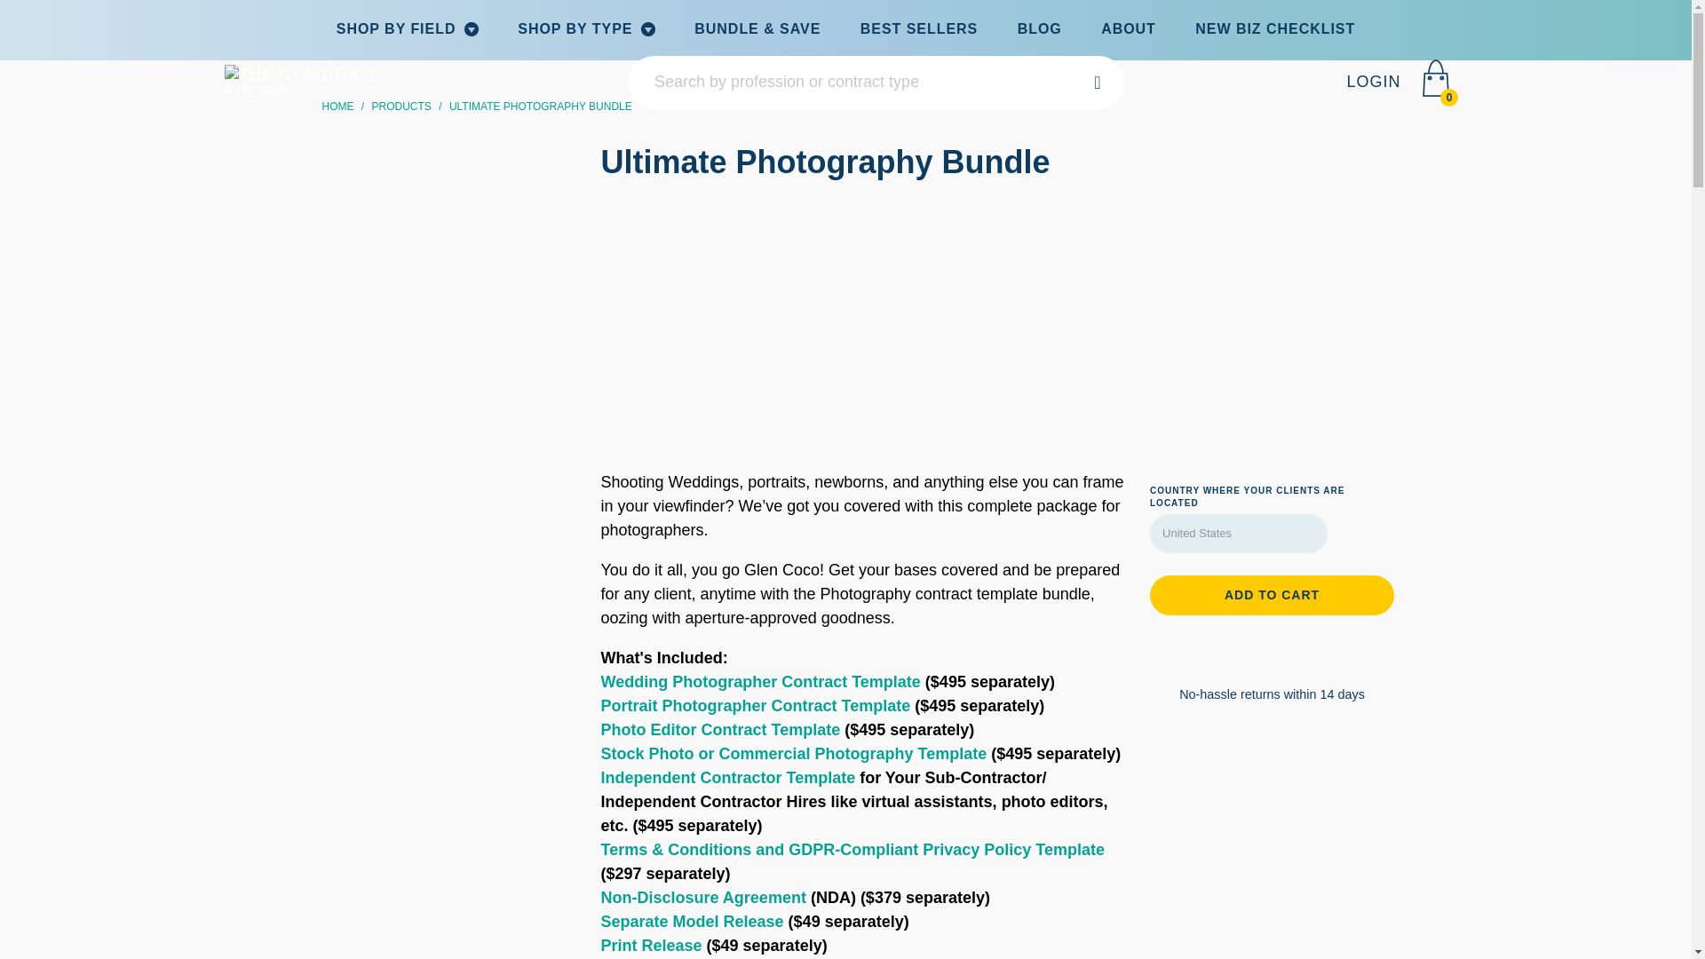 The width and height of the screenshot is (1705, 959). I want to click on SHOP BY FIELD, so click(407, 29).